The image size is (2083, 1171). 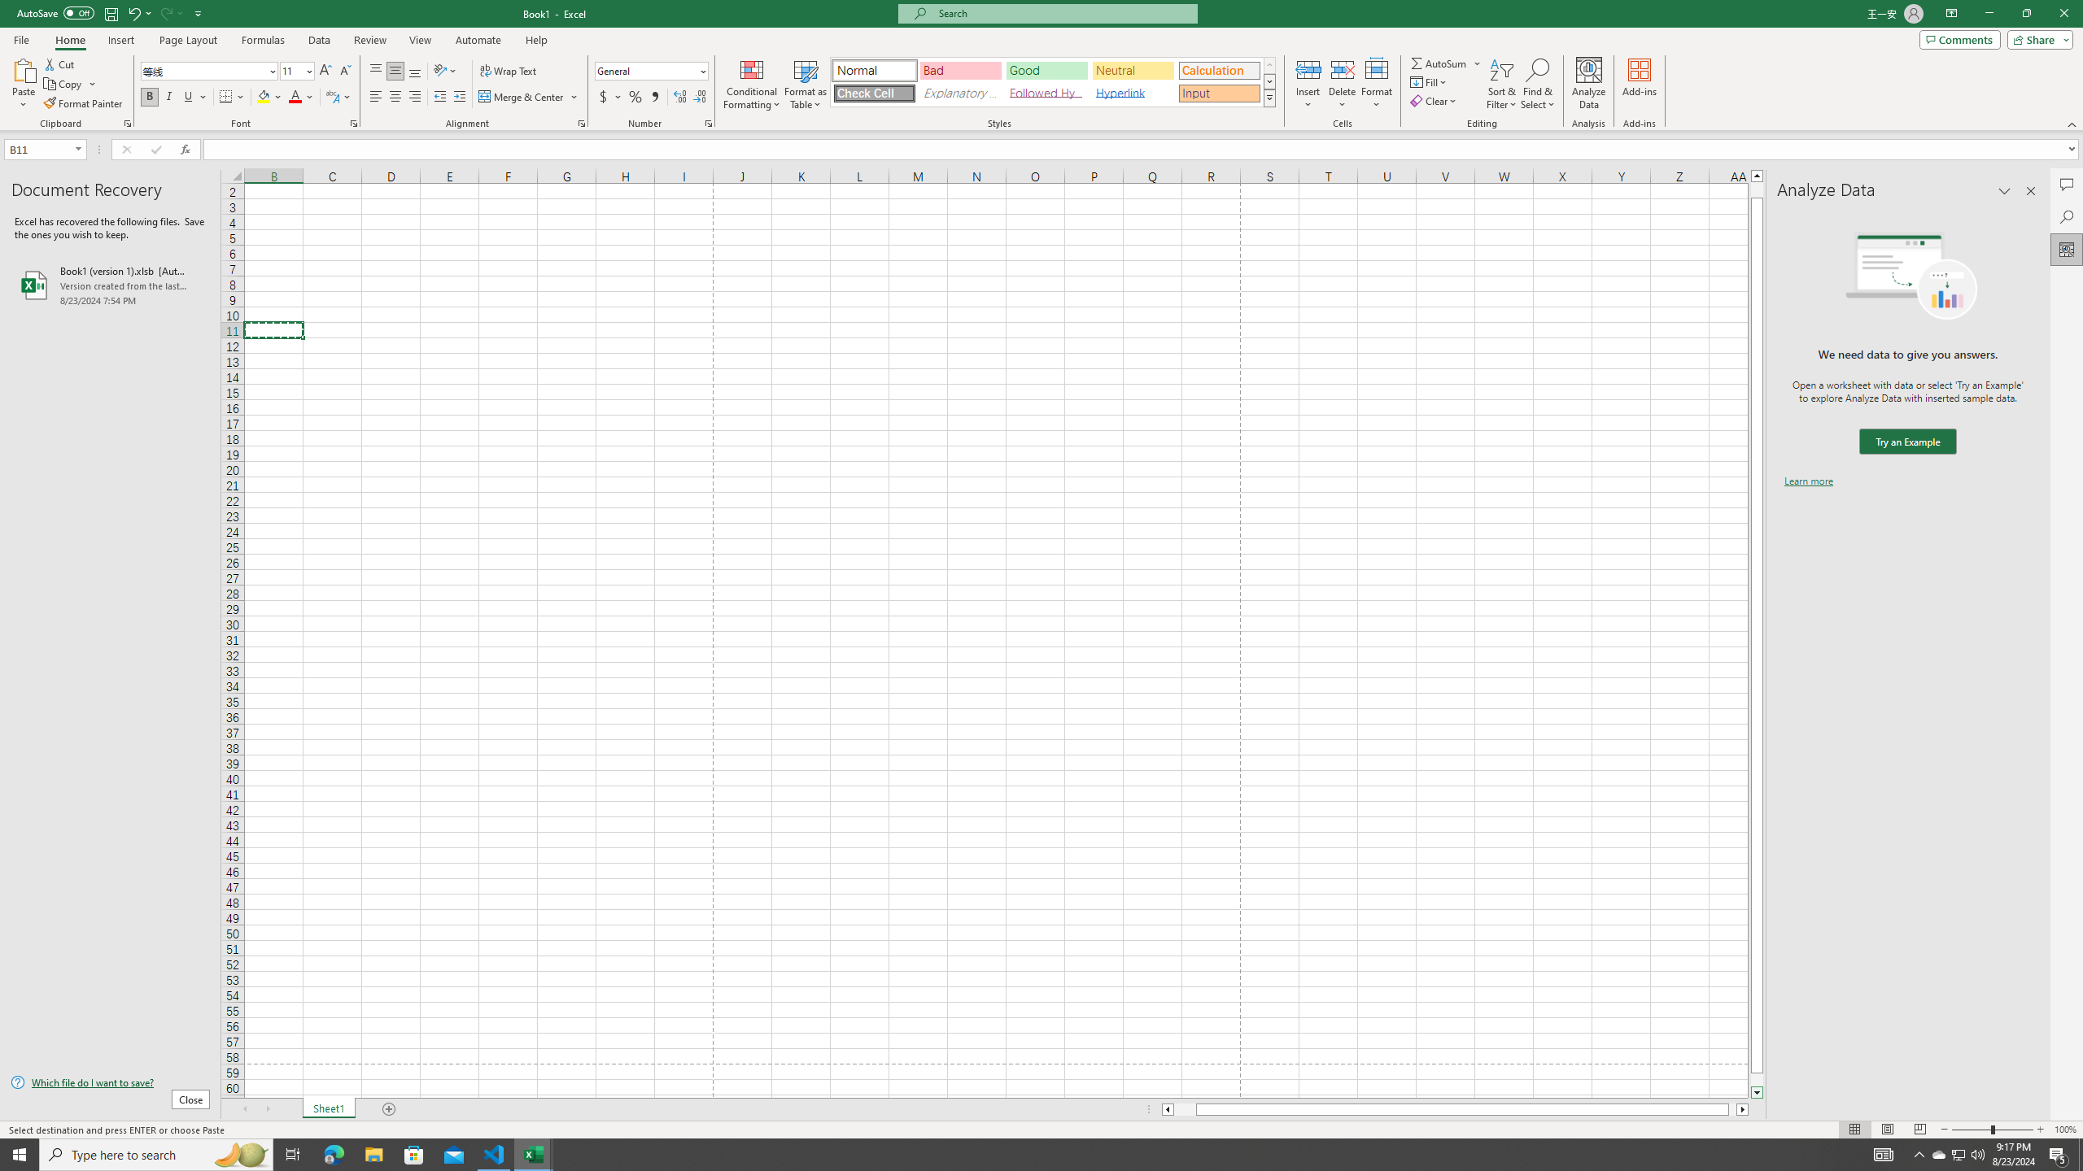 I want to click on Font Color RGB(255, 0, 0), so click(x=295, y=98).